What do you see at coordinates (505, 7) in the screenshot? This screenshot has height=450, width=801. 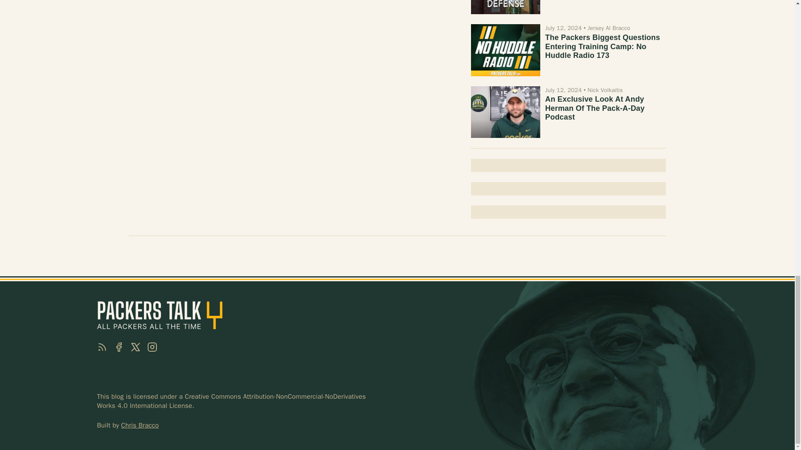 I see `Training Camp Primer: Focus Being on the Packers Defense!` at bounding box center [505, 7].